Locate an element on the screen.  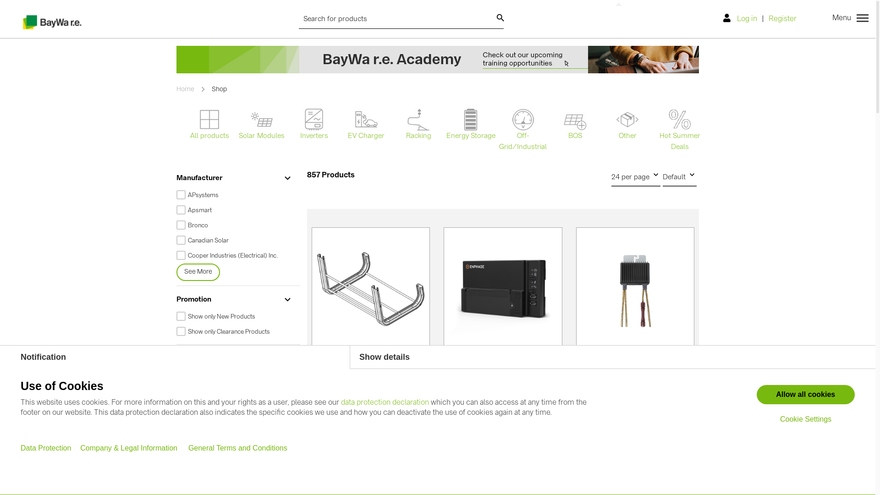
Unirac 370010 RM10 EVO FIELD BAY
Log in to see price is located at coordinates (371, 332).